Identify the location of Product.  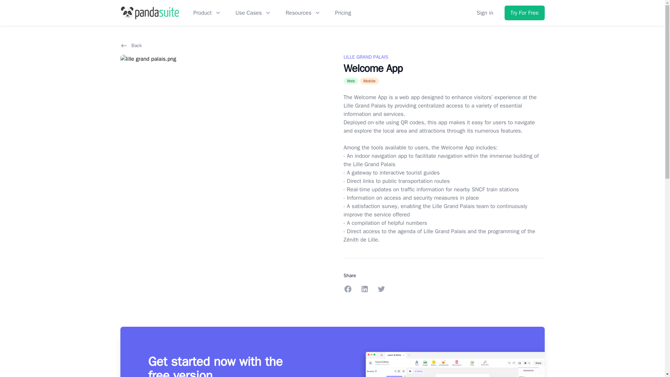
(207, 13).